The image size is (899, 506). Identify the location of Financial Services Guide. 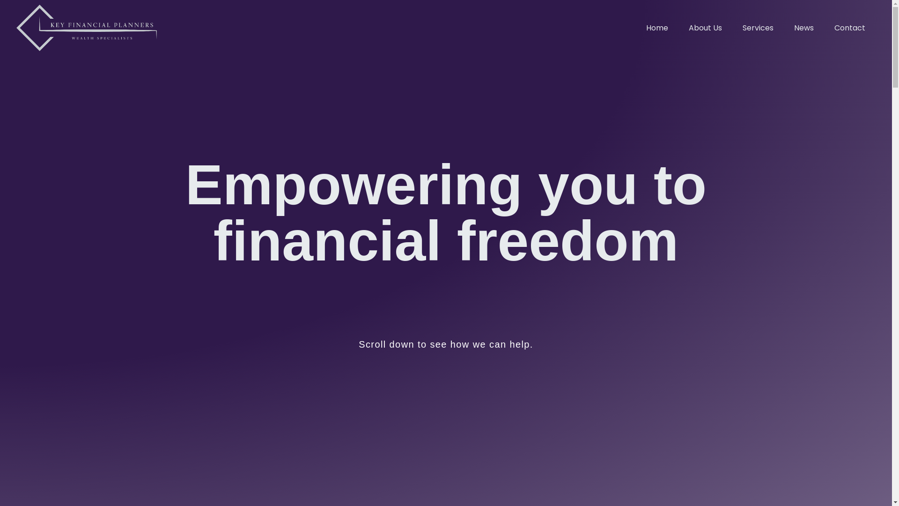
(601, 228).